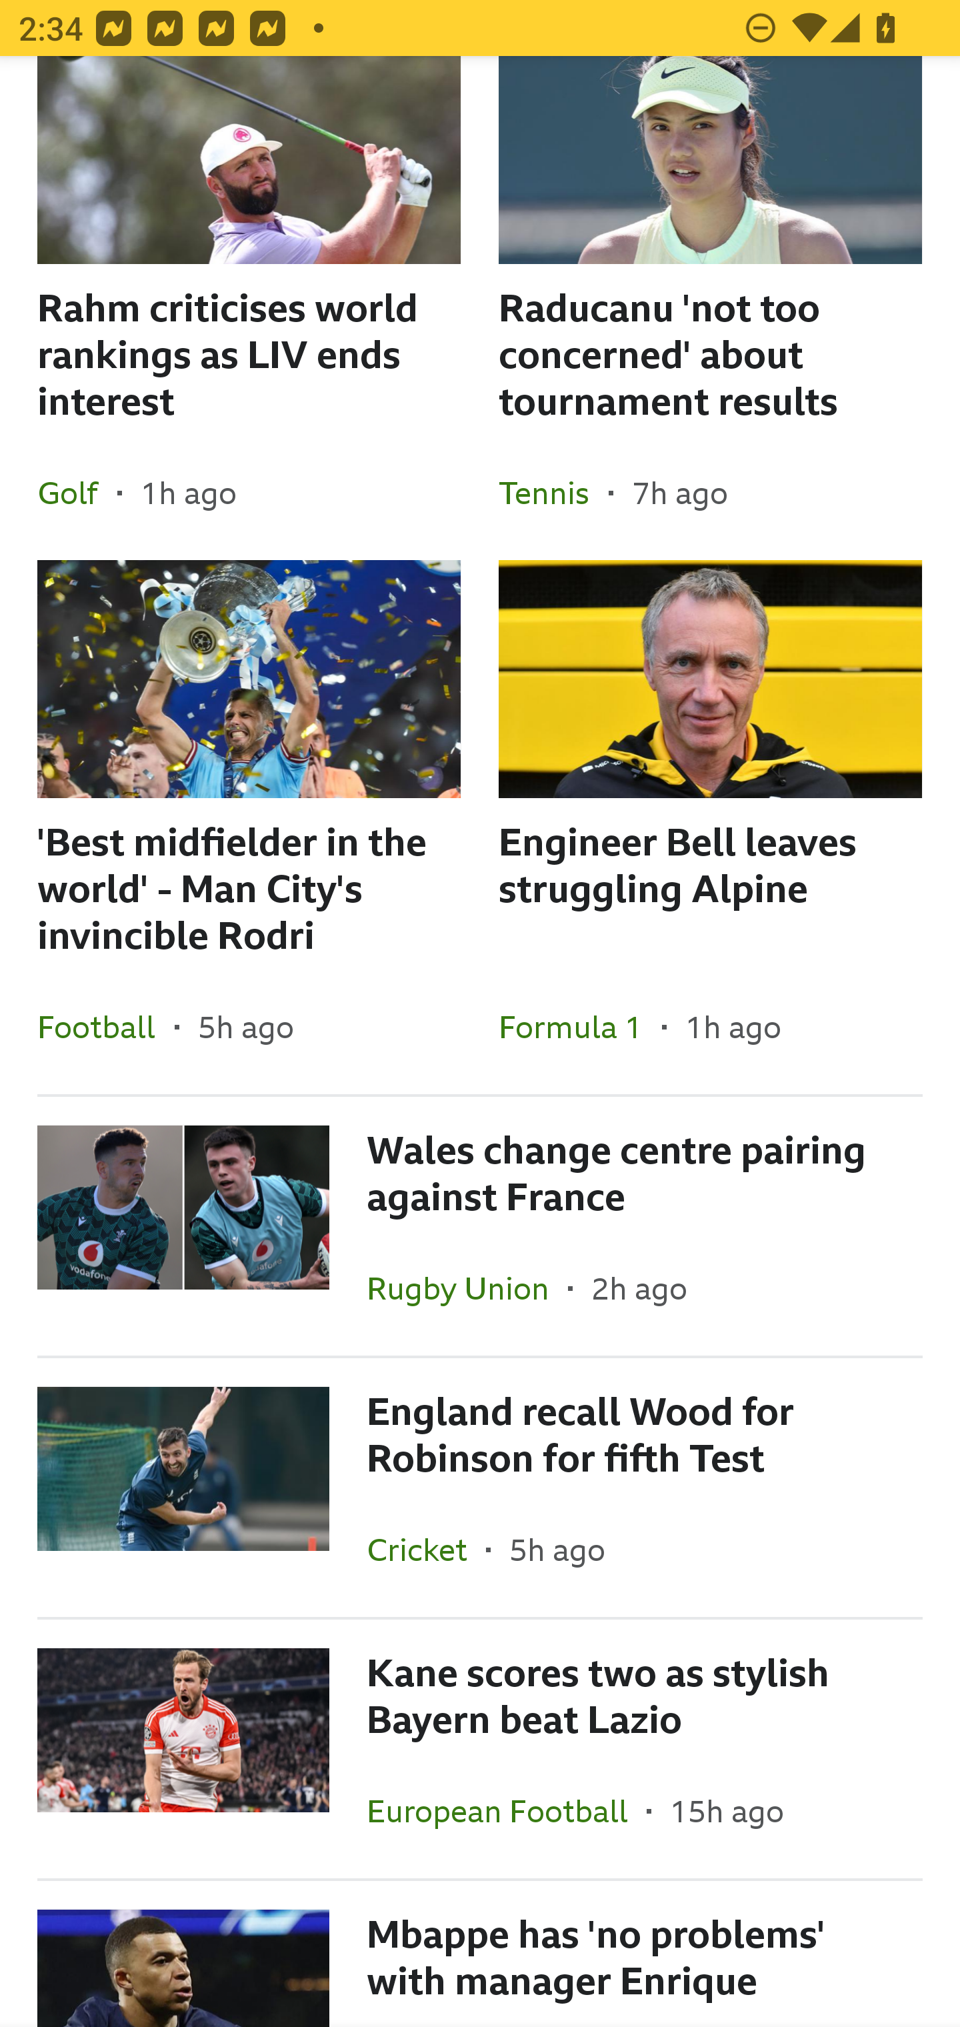 This screenshot has height=2027, width=960. I want to click on Cricket In the section Cricket, so click(426, 1550).